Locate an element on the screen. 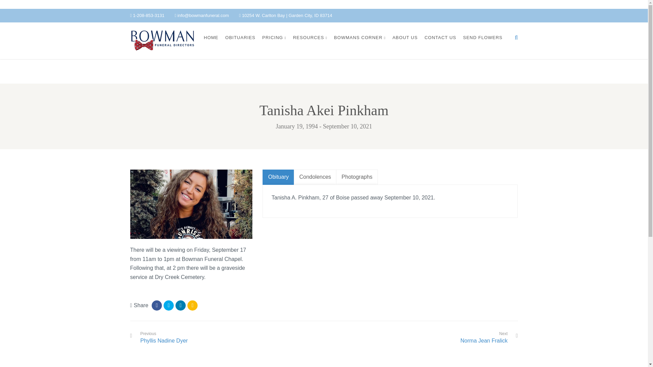  BOWMANS CORNER is located at coordinates (360, 37).